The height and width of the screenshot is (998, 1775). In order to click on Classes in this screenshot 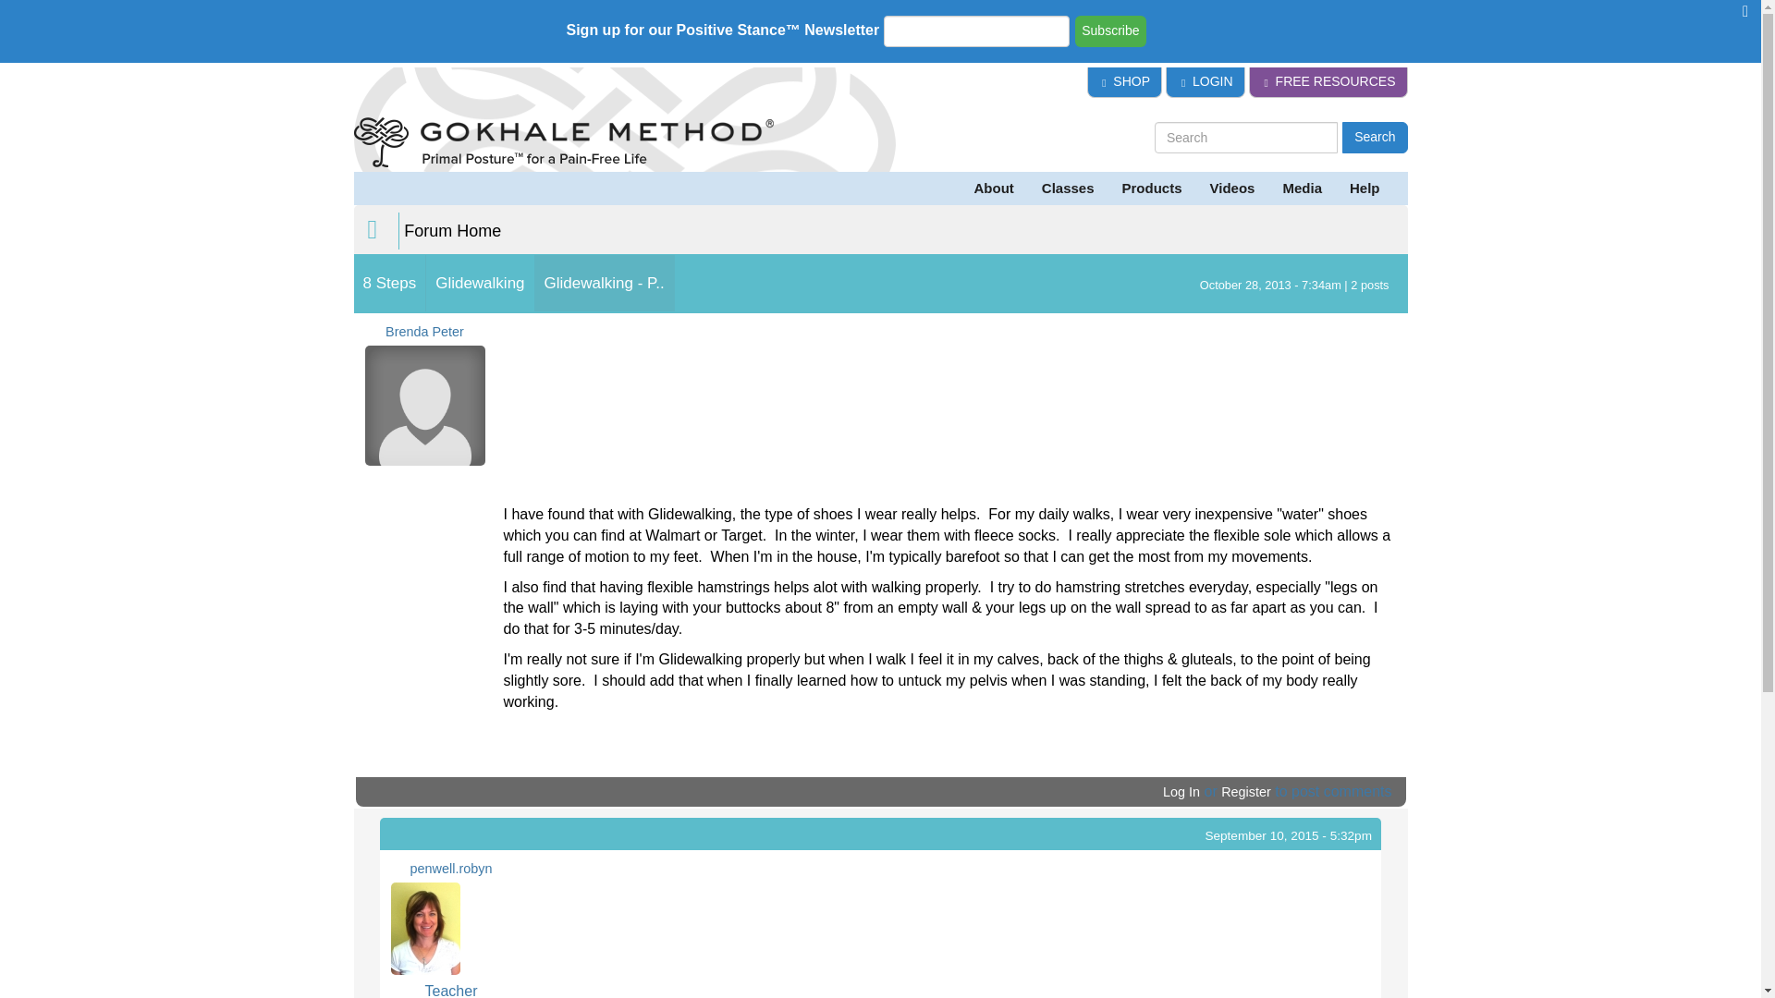, I will do `click(1067, 189)`.